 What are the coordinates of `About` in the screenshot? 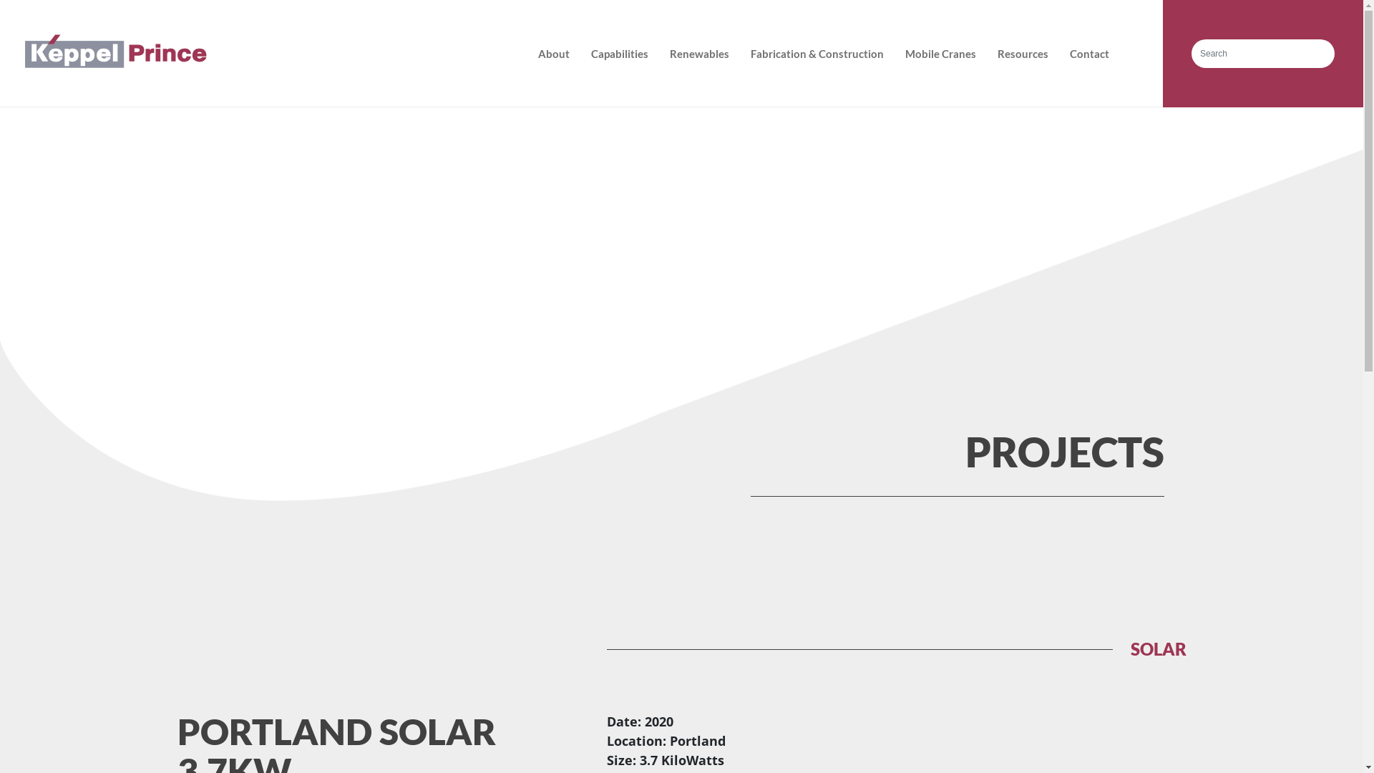 It's located at (554, 54).